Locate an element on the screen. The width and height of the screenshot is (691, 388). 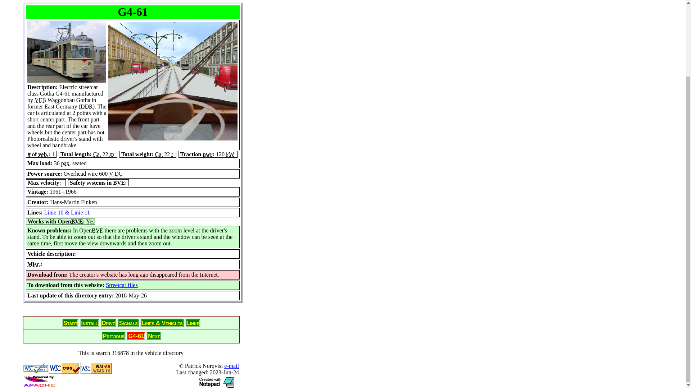
passengers is located at coordinates (66, 163).